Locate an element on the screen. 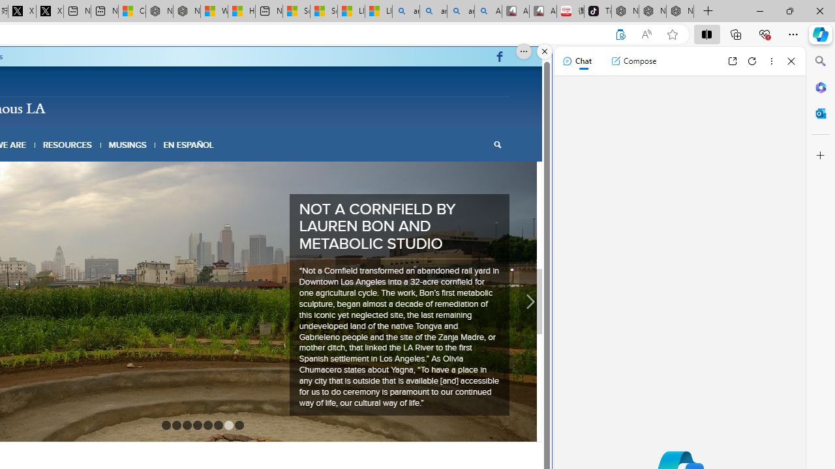 The width and height of the screenshot is (835, 469). 1 is located at coordinates (166, 367).